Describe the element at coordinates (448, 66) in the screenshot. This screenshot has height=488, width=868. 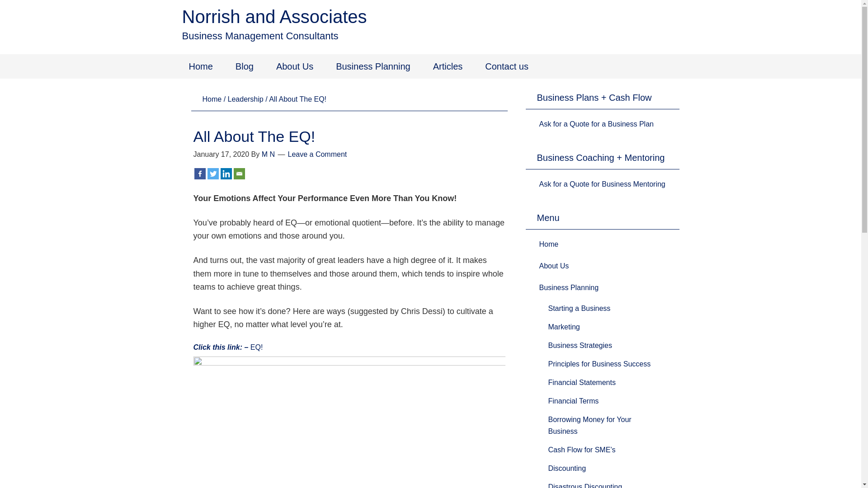
I see `Articles` at that location.